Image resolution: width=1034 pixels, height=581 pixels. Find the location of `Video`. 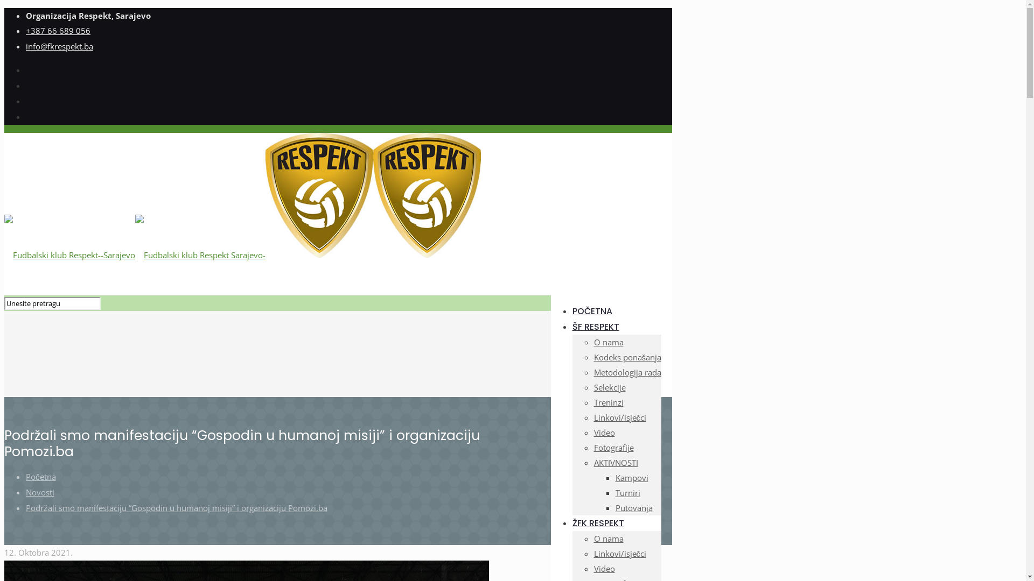

Video is located at coordinates (604, 433).